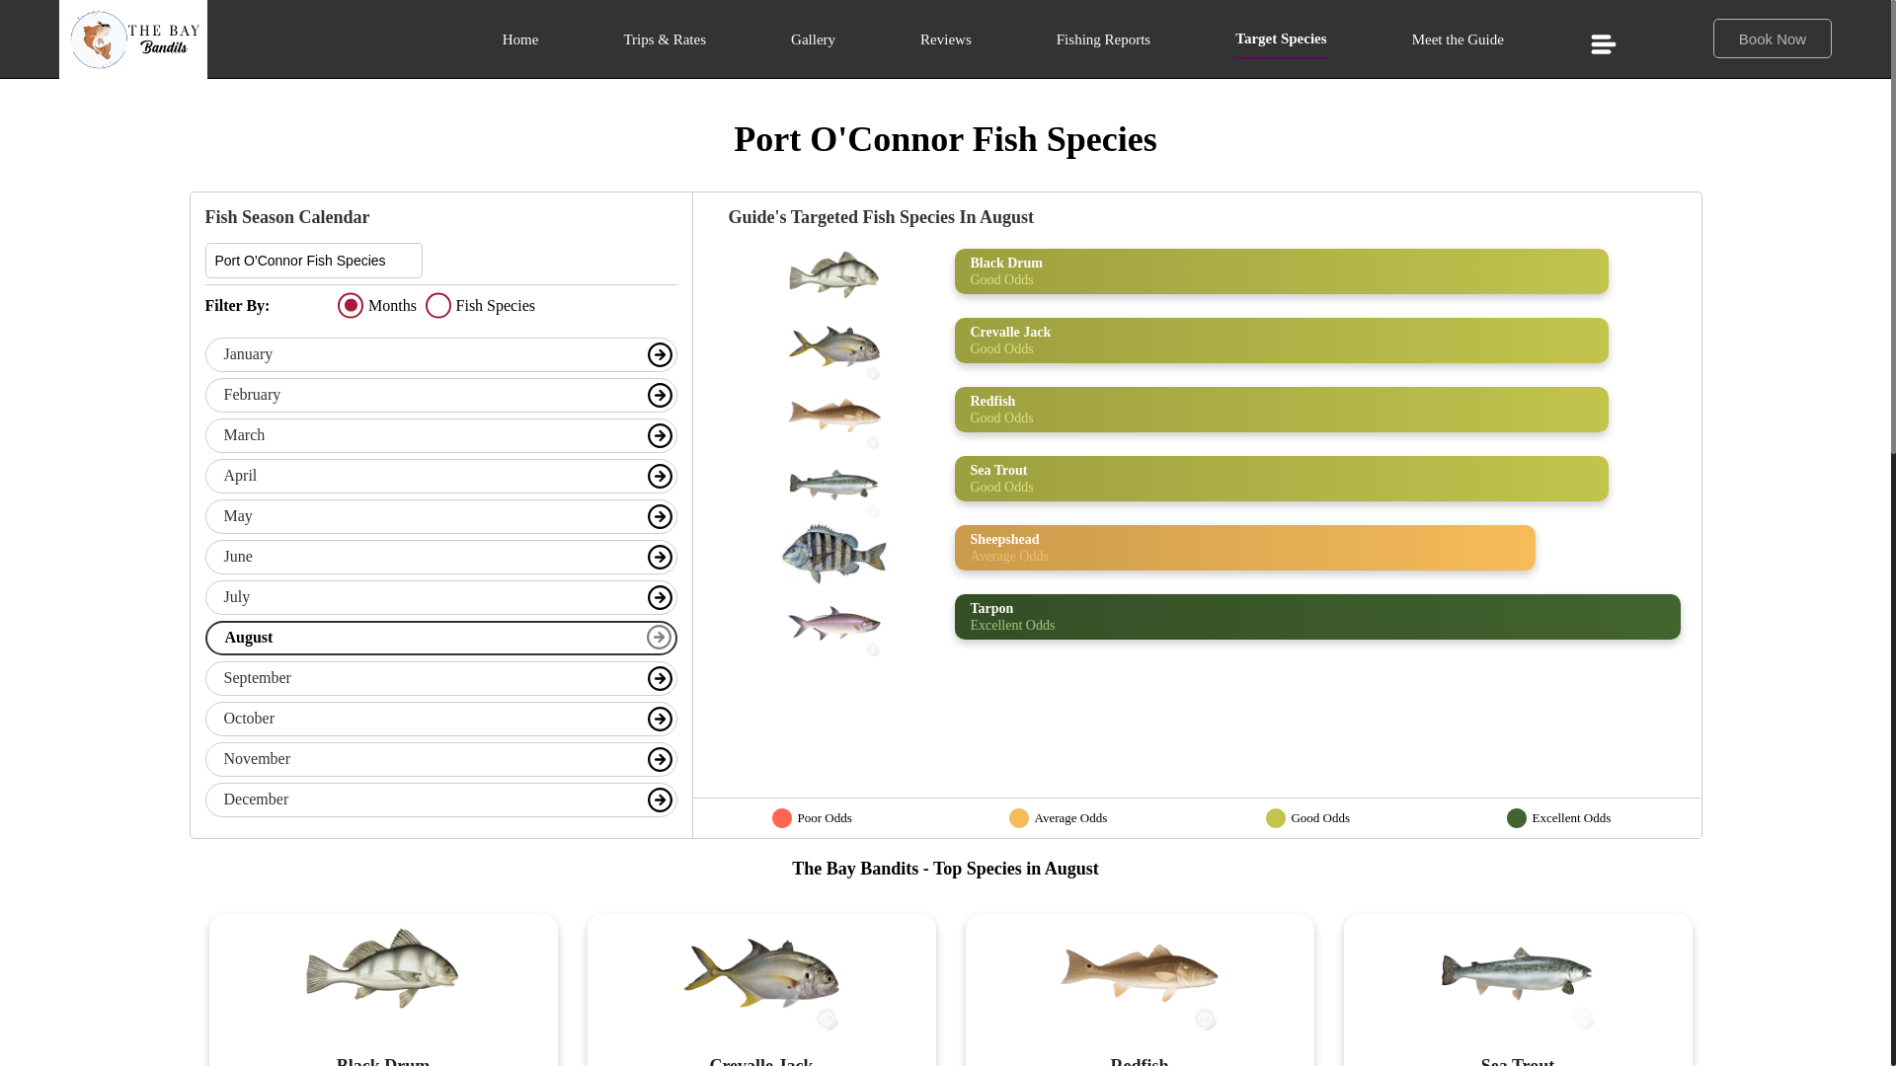 The width and height of the screenshot is (1896, 1066). Describe the element at coordinates (1103, 45) in the screenshot. I see `Fishing Reports` at that location.